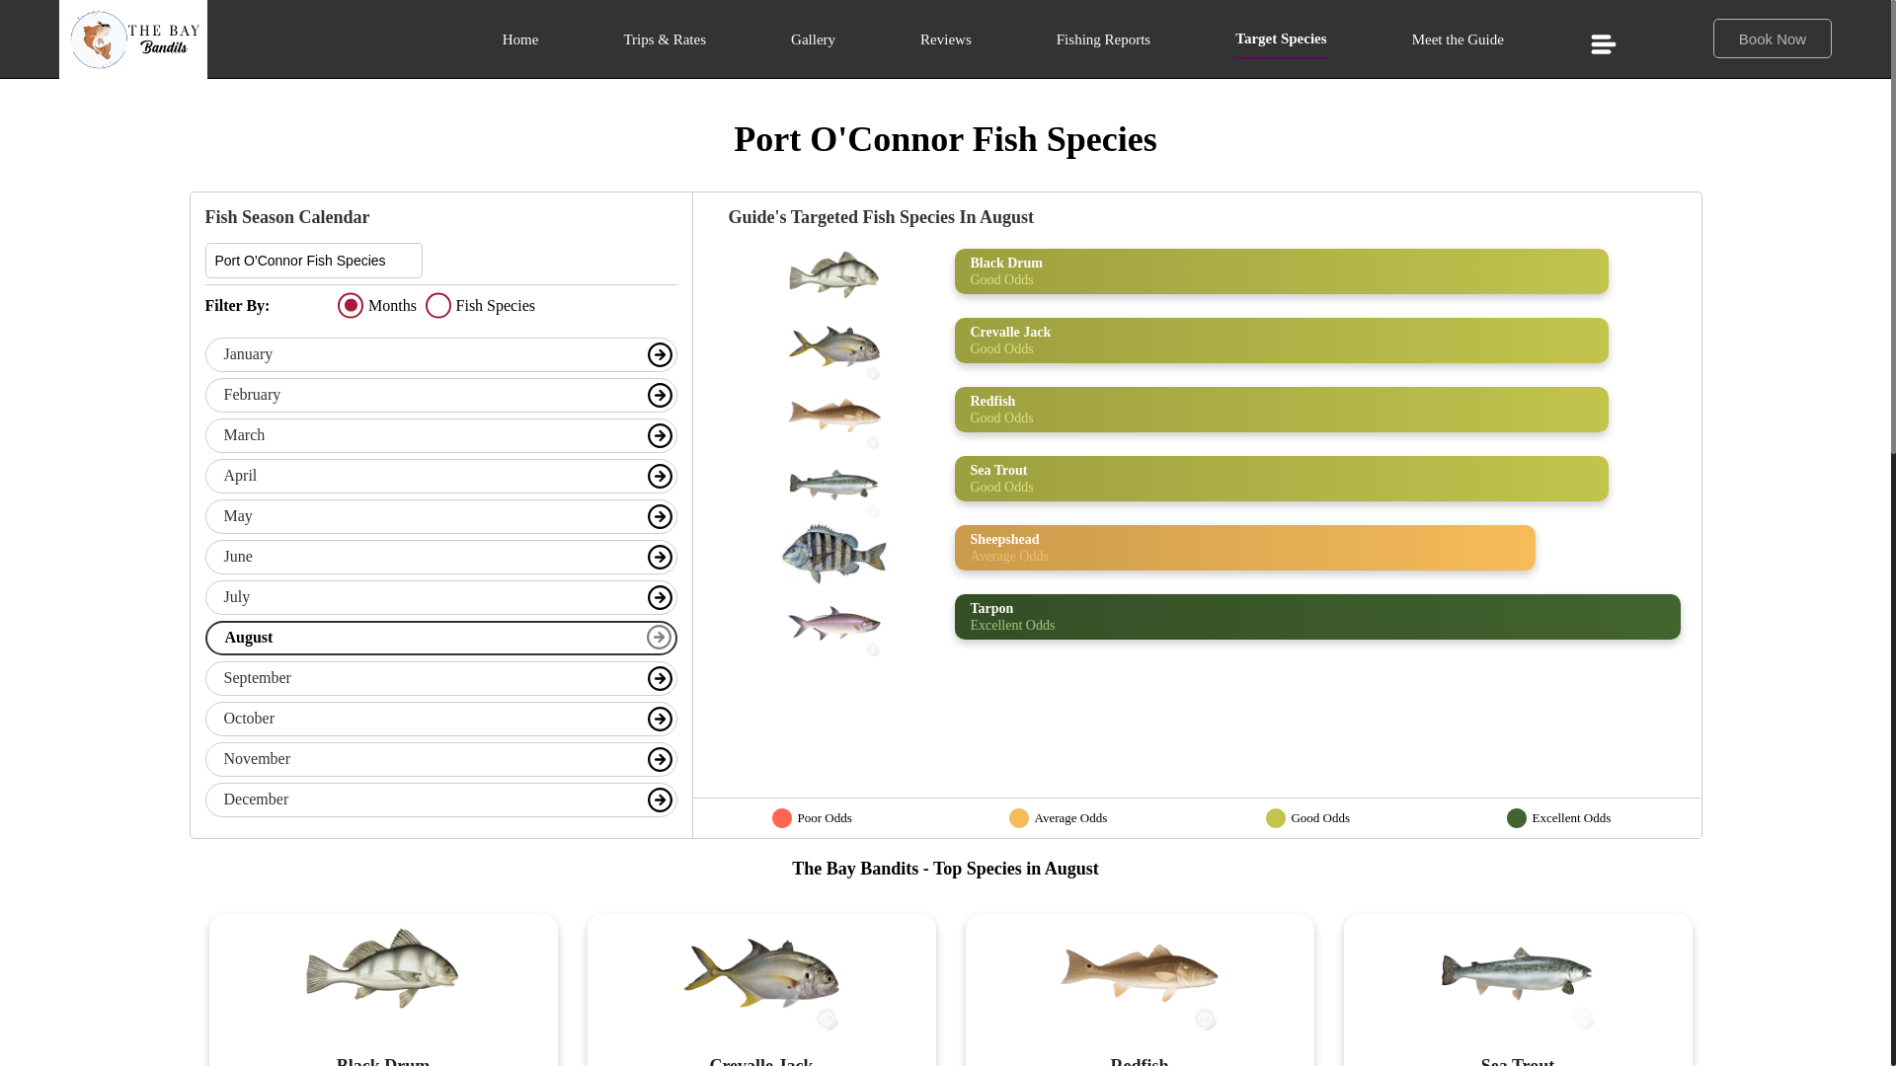 The width and height of the screenshot is (1896, 1066). Describe the element at coordinates (1103, 45) in the screenshot. I see `Fishing Reports` at that location.